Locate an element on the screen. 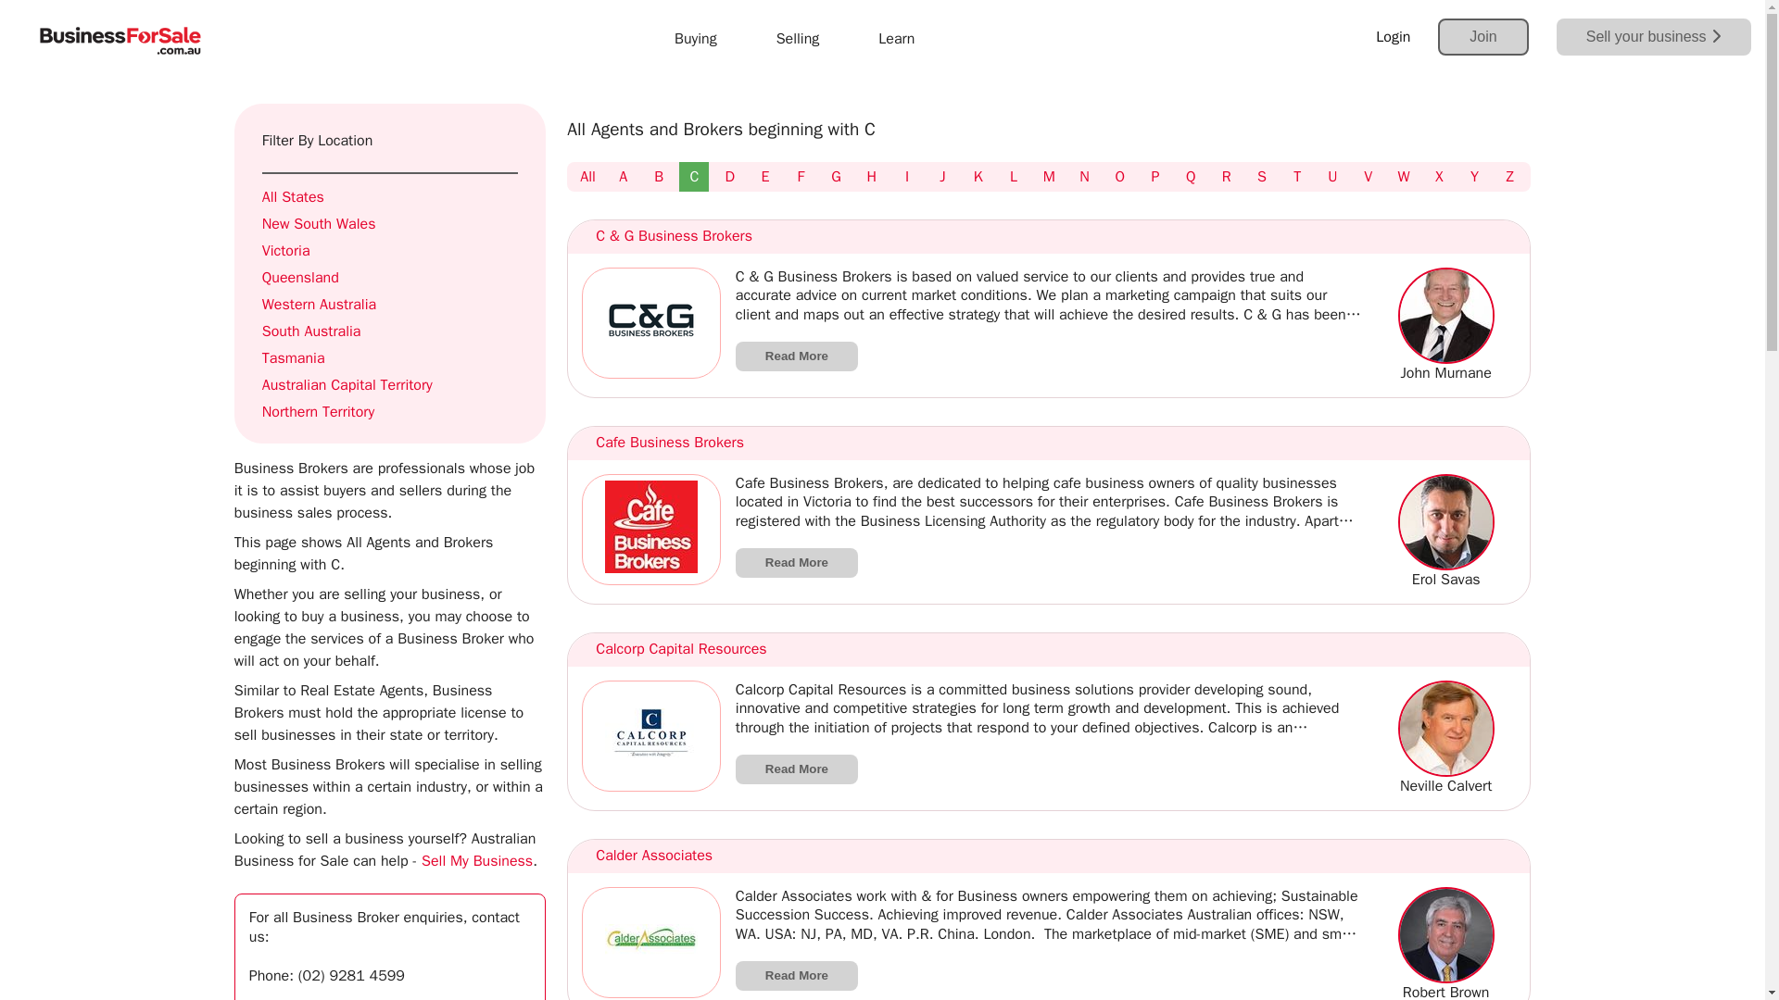 This screenshot has width=1779, height=1000. New South Wales is located at coordinates (389, 224).